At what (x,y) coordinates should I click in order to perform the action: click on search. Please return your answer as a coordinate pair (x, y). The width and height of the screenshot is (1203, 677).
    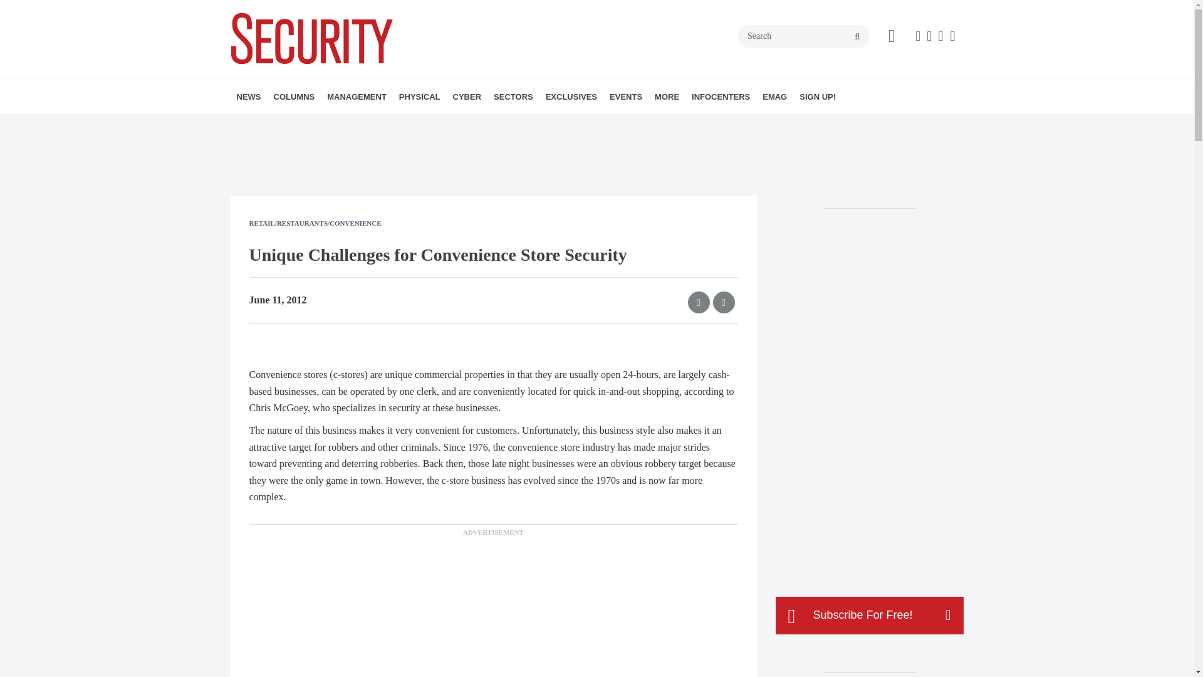
    Looking at the image, I should click on (857, 36).